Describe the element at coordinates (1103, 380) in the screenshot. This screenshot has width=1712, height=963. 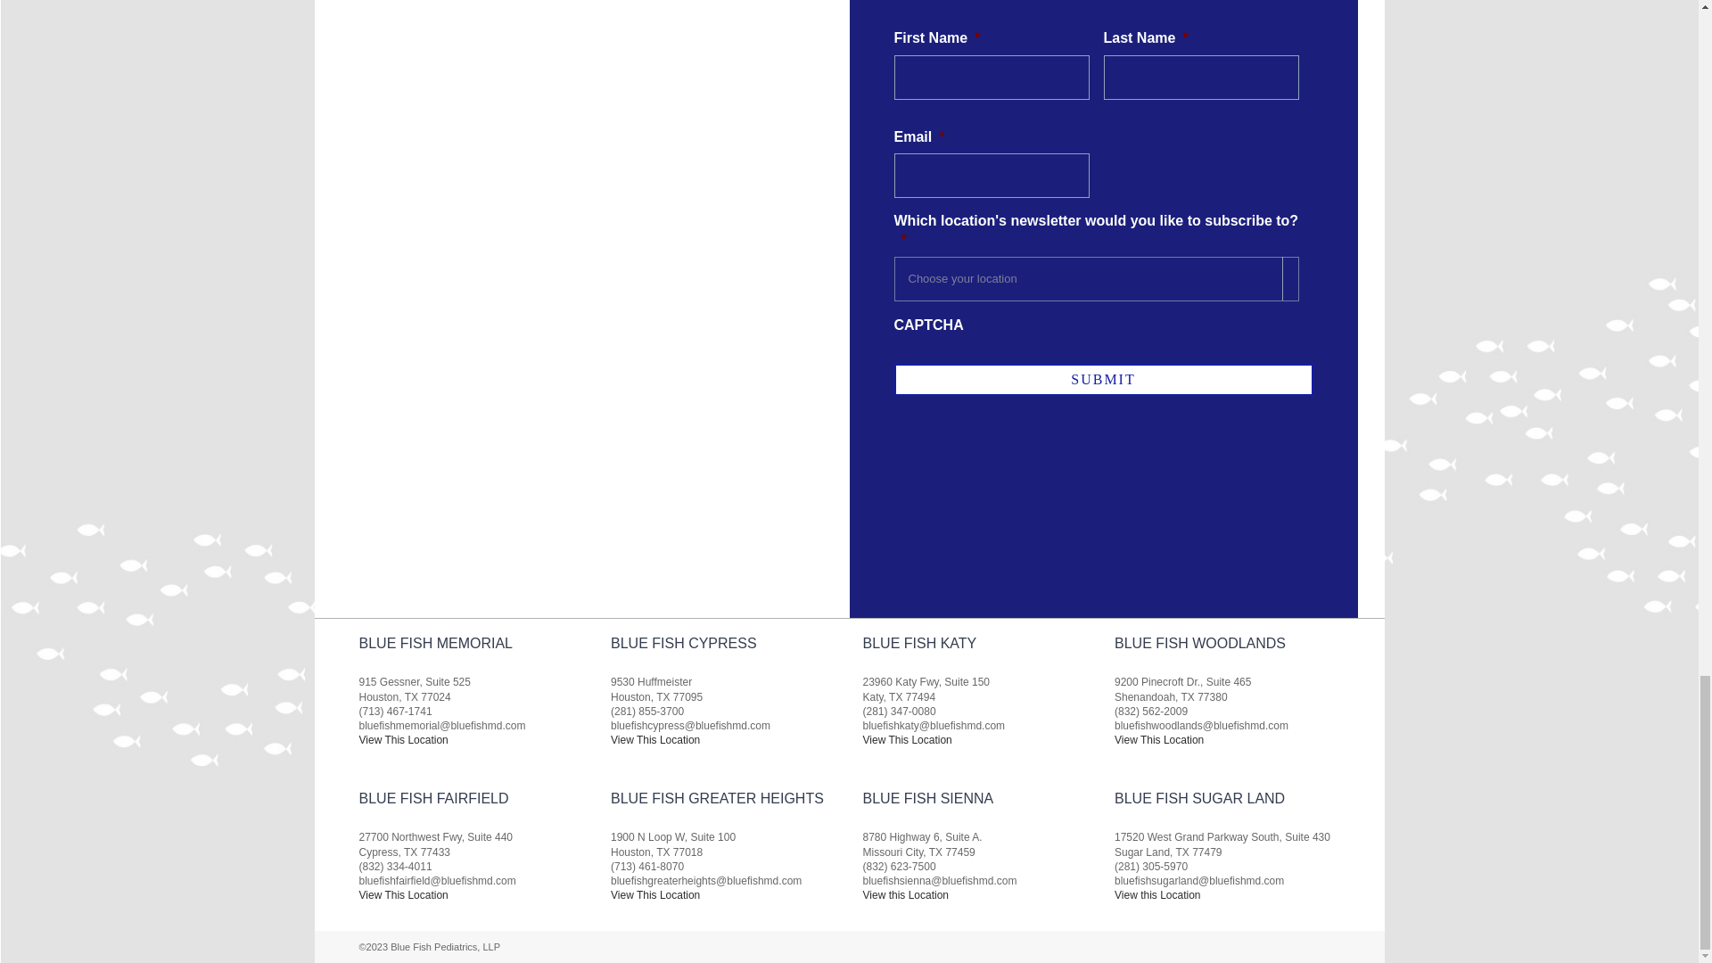
I see `Submit` at that location.